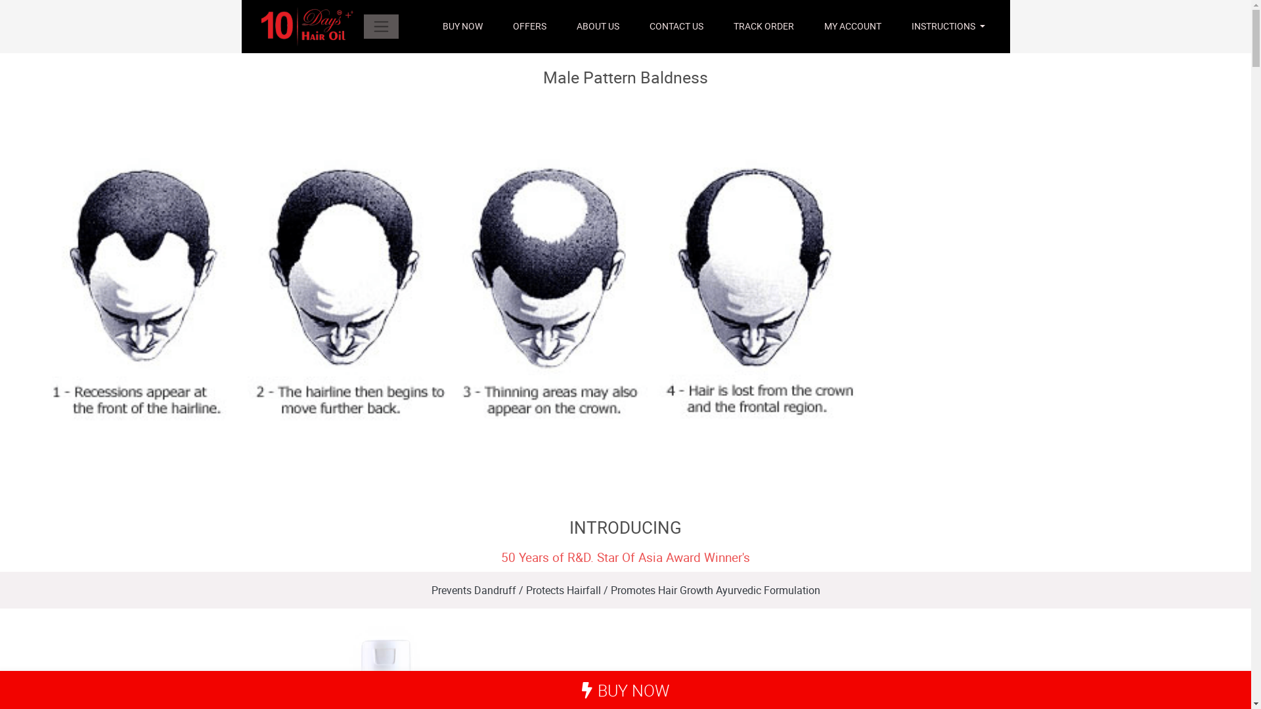 The height and width of the screenshot is (709, 1261). Describe the element at coordinates (764, 26) in the screenshot. I see `TRACK ORDER` at that location.